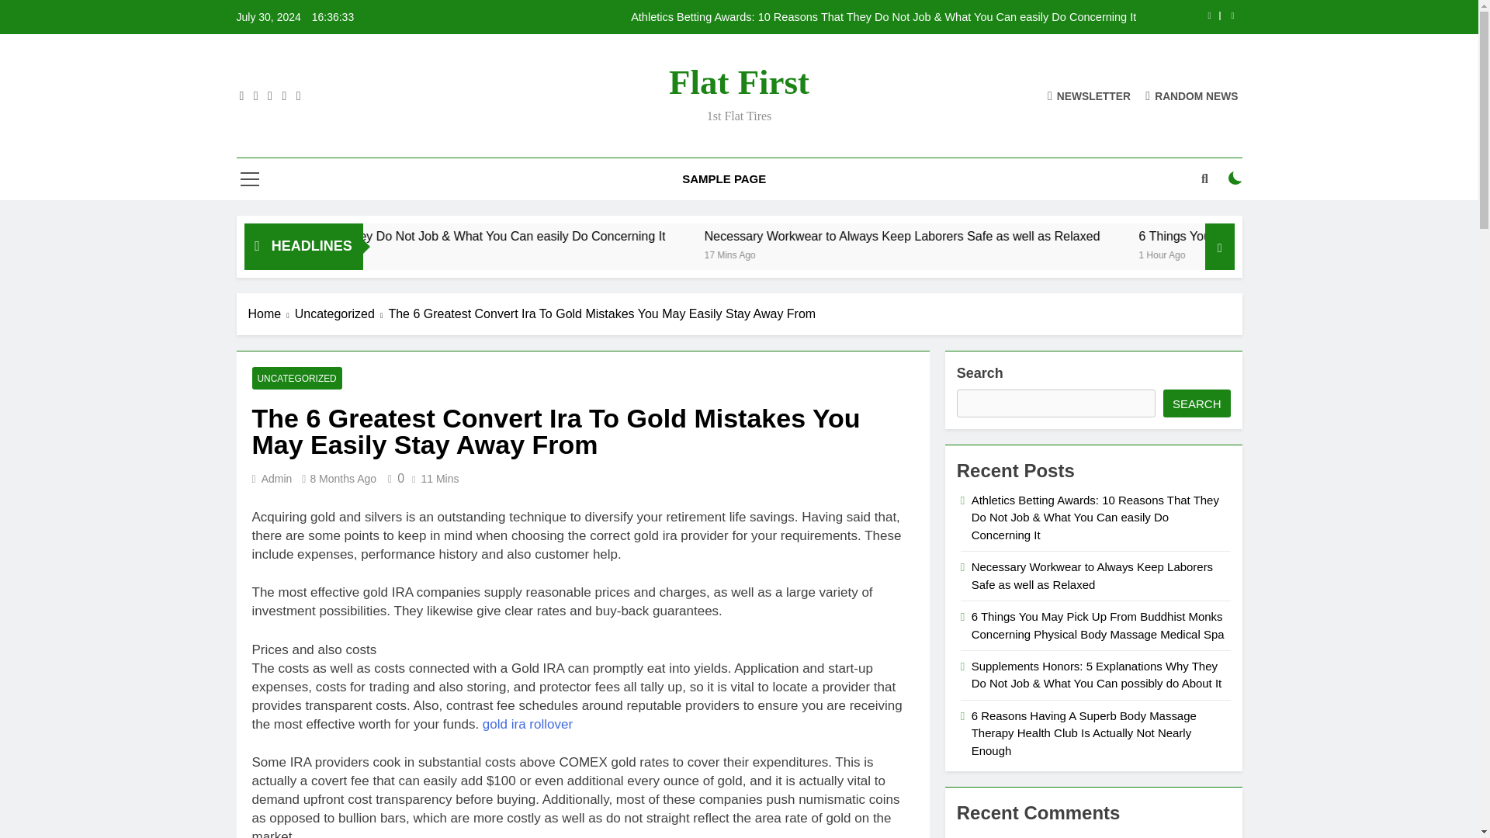 The width and height of the screenshot is (1490, 838). I want to click on 17 Mins Ago, so click(950, 253).